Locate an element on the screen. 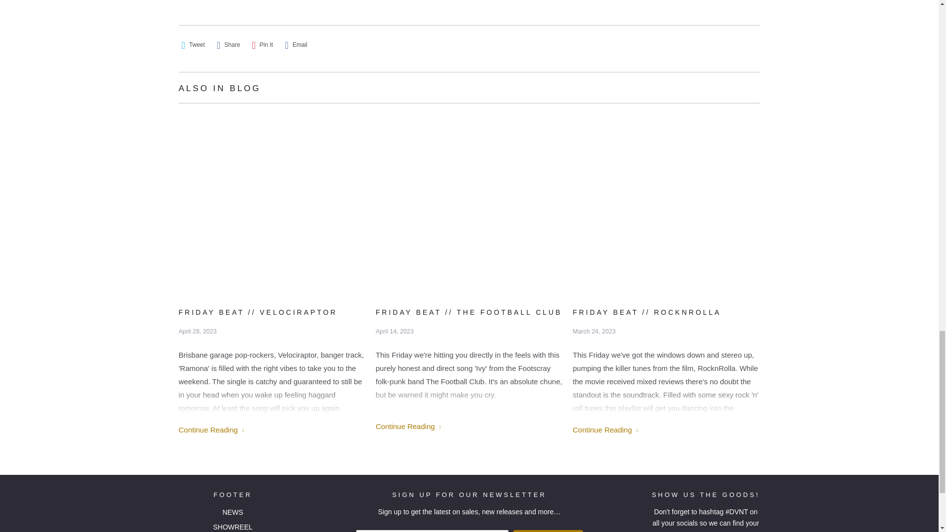 The image size is (946, 532). Share this on Facebook is located at coordinates (228, 45).